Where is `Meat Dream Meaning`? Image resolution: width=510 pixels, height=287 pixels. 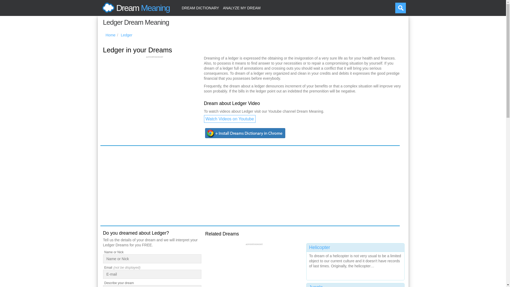
Meat Dream Meaning is located at coordinates (355, 260).